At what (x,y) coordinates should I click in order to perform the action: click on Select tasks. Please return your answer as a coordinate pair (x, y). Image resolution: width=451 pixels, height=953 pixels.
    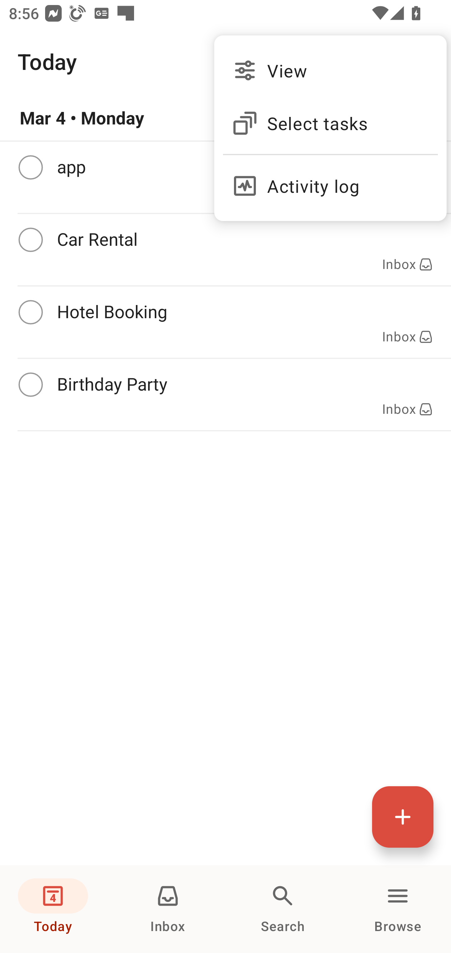
    Looking at the image, I should click on (330, 124).